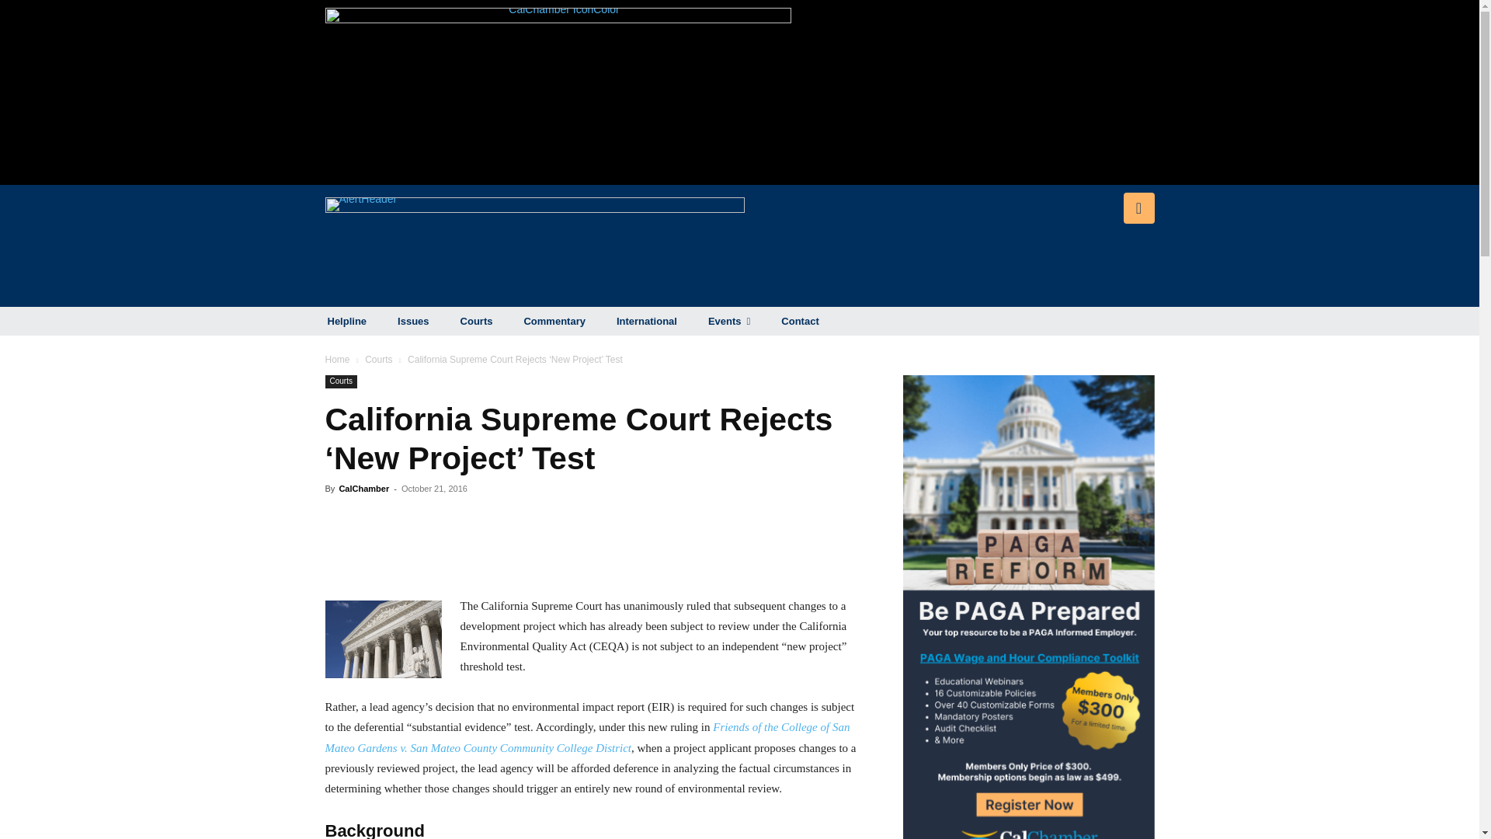 The height and width of the screenshot is (839, 1491). What do you see at coordinates (378, 359) in the screenshot?
I see `View all posts in Courts` at bounding box center [378, 359].